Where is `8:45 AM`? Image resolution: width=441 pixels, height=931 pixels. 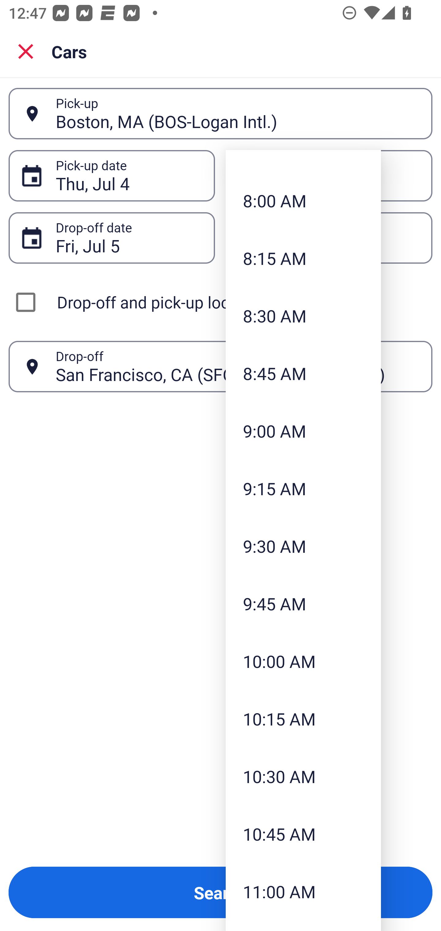 8:45 AM is located at coordinates (303, 373).